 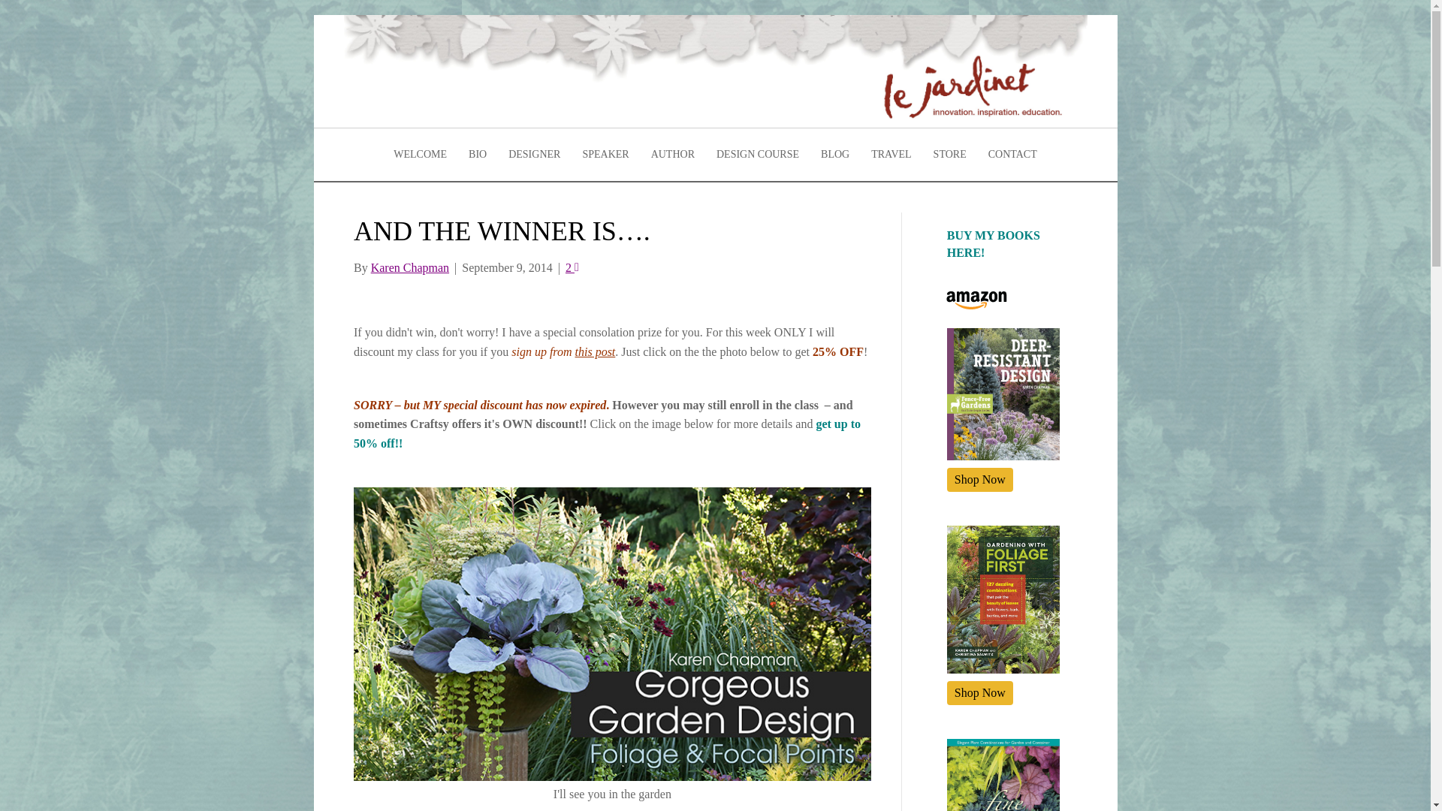 I want to click on BIO, so click(x=478, y=155).